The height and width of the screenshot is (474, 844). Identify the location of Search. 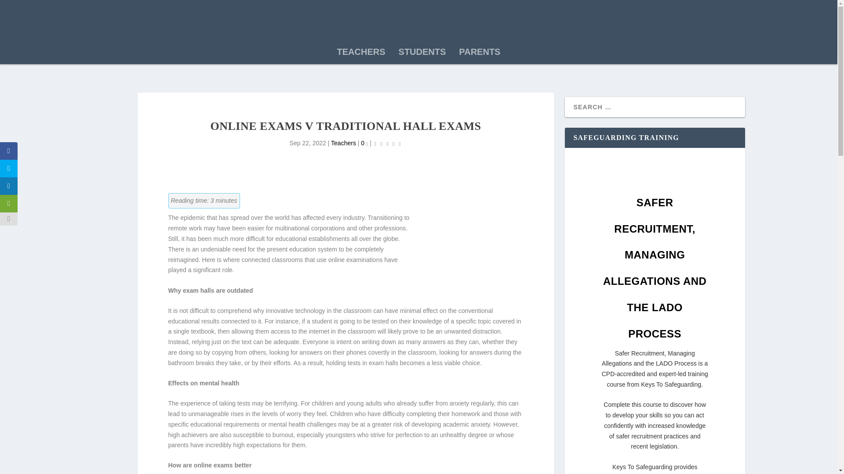
(20, 8).